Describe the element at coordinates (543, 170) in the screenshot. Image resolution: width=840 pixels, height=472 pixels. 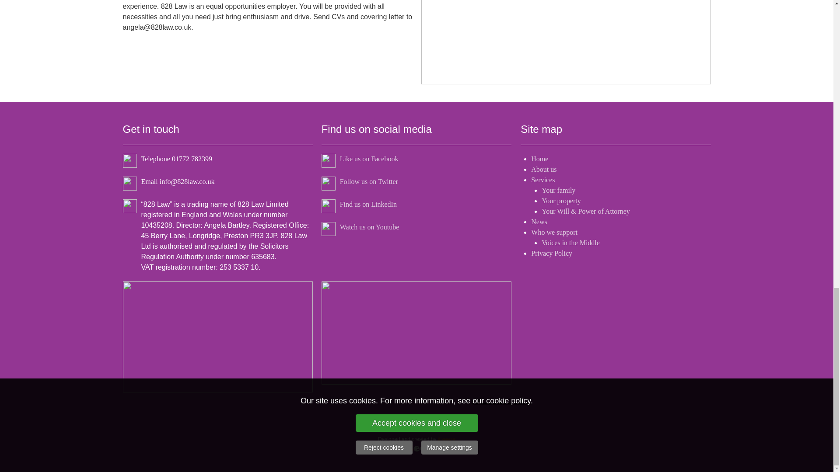
I see `About us` at that location.